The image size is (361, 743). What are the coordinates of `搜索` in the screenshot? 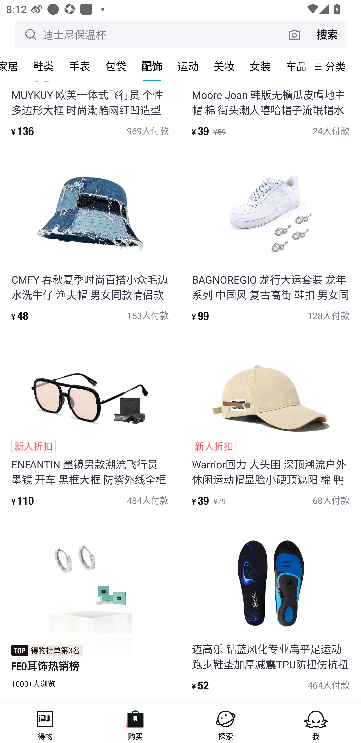 It's located at (327, 34).